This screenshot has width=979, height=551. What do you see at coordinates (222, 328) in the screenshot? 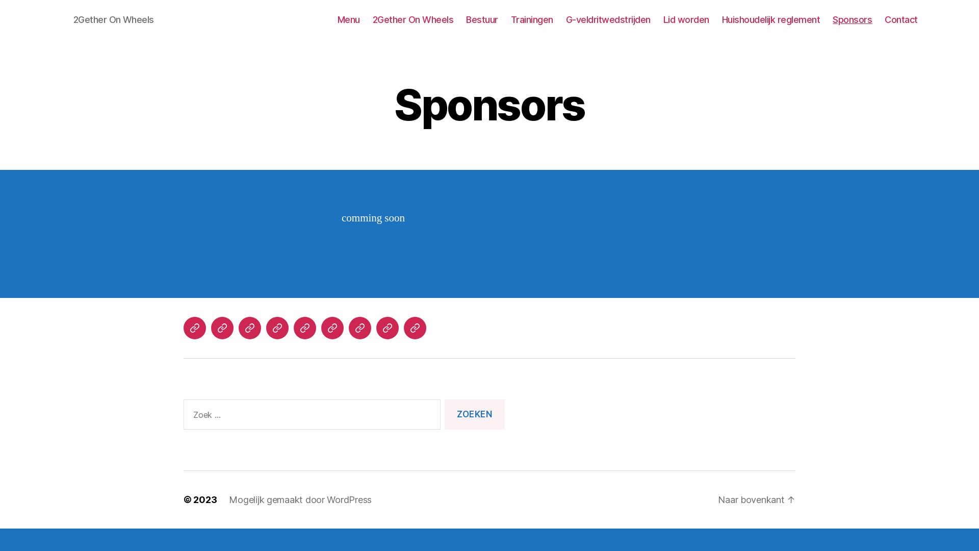
I see `2Gether On Wheels` at bounding box center [222, 328].